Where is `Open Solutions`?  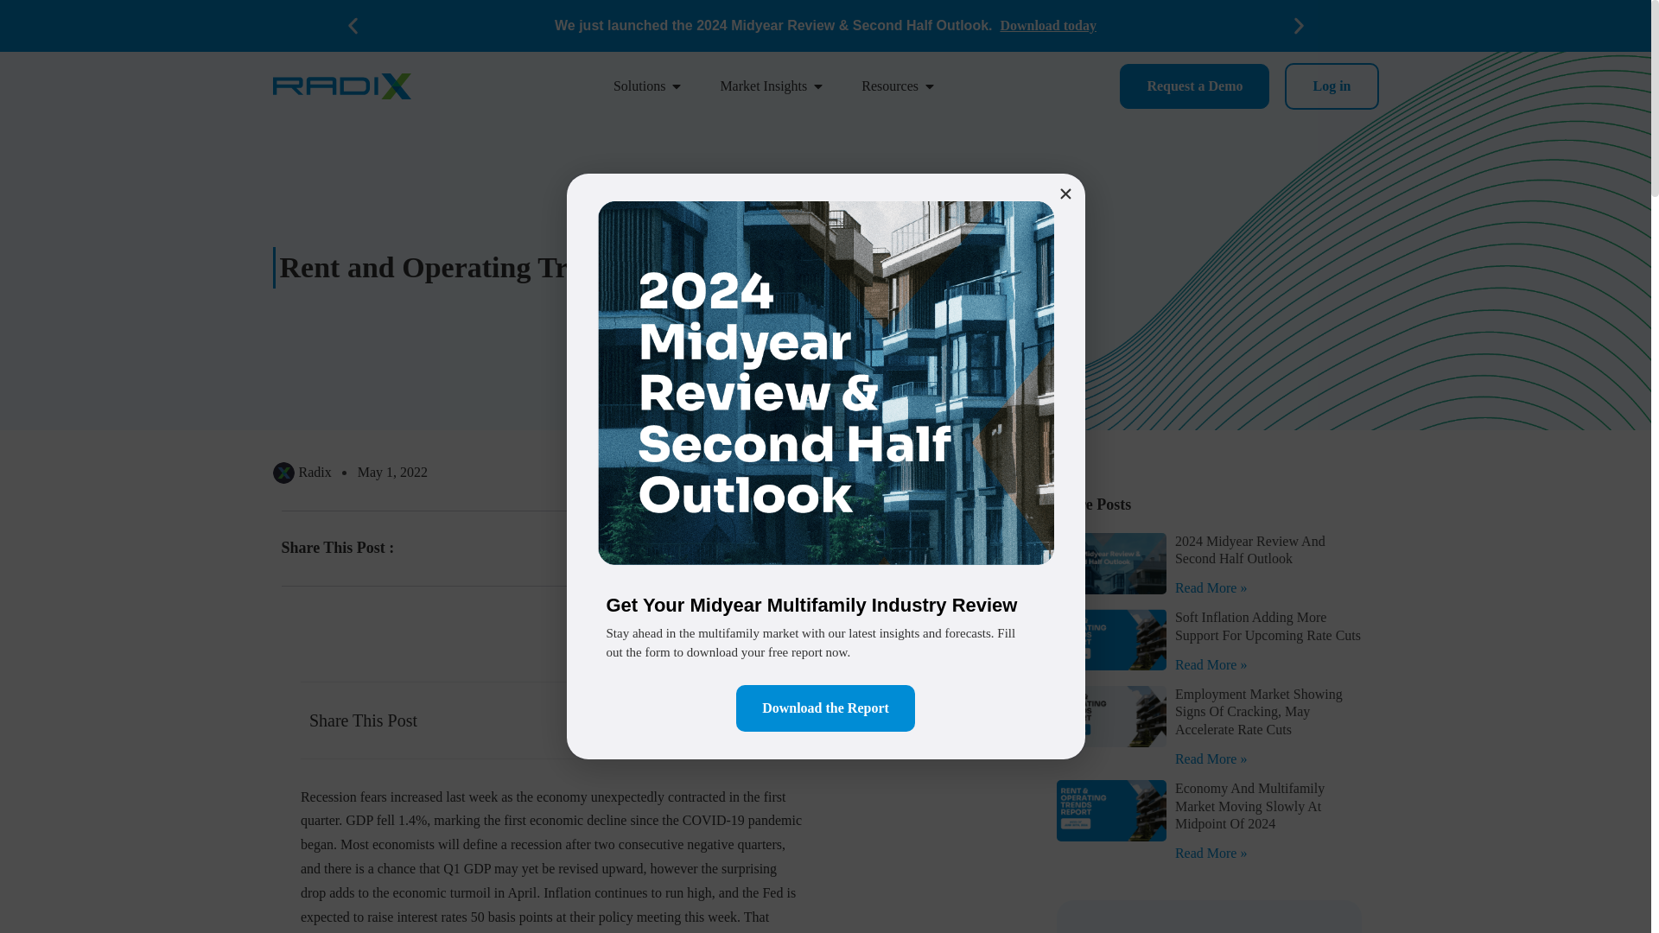 Open Solutions is located at coordinates (677, 86).